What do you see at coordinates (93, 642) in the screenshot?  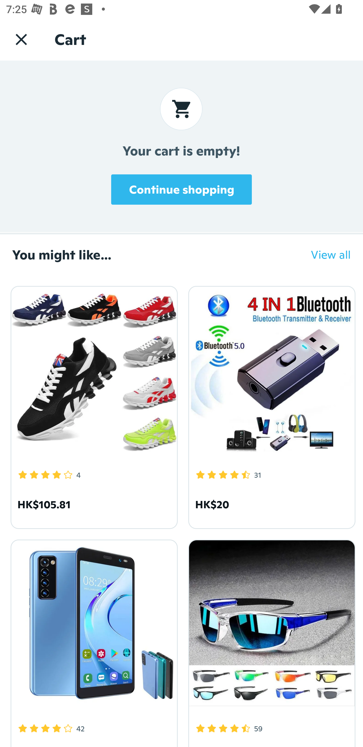 I see `3.8 Star Rating 42` at bounding box center [93, 642].